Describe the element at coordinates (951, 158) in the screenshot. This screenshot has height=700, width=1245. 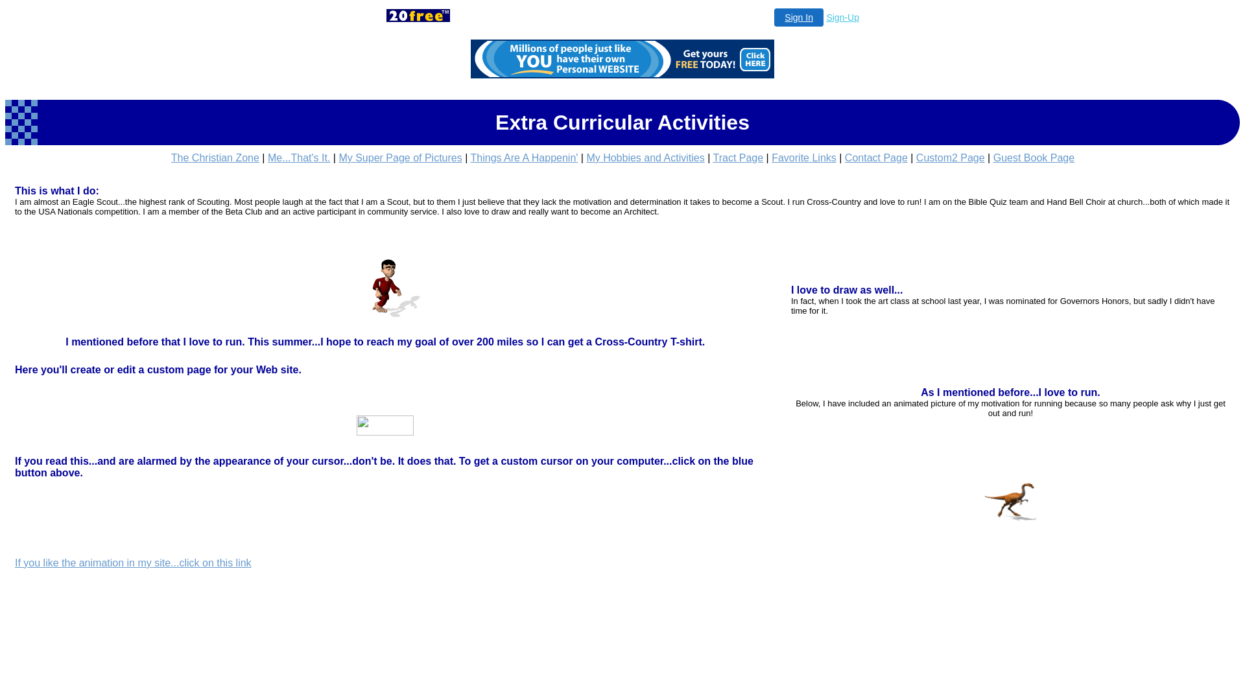
I see `Custom2 Page` at that location.